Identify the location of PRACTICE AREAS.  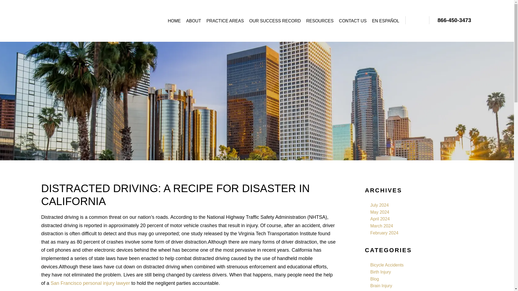
(225, 21).